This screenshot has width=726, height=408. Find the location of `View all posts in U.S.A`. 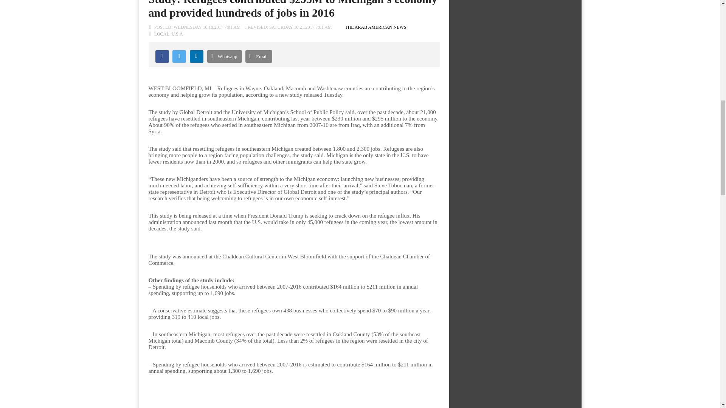

View all posts in U.S.A is located at coordinates (177, 34).